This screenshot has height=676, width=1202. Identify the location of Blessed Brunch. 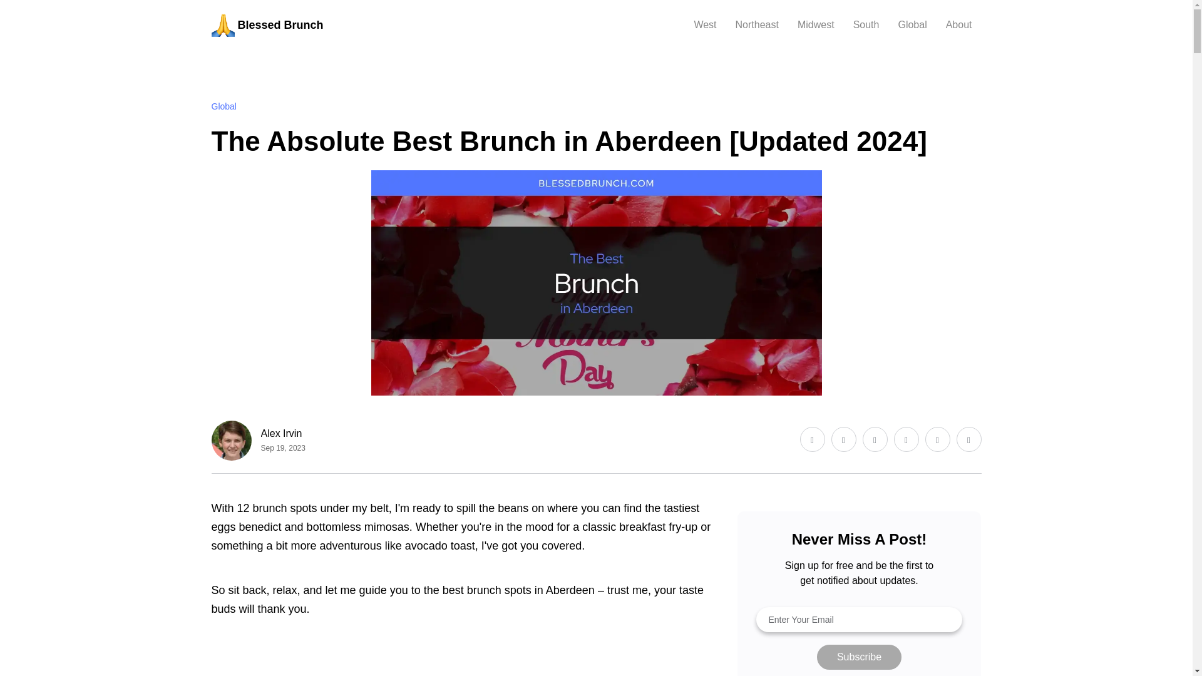
(267, 25).